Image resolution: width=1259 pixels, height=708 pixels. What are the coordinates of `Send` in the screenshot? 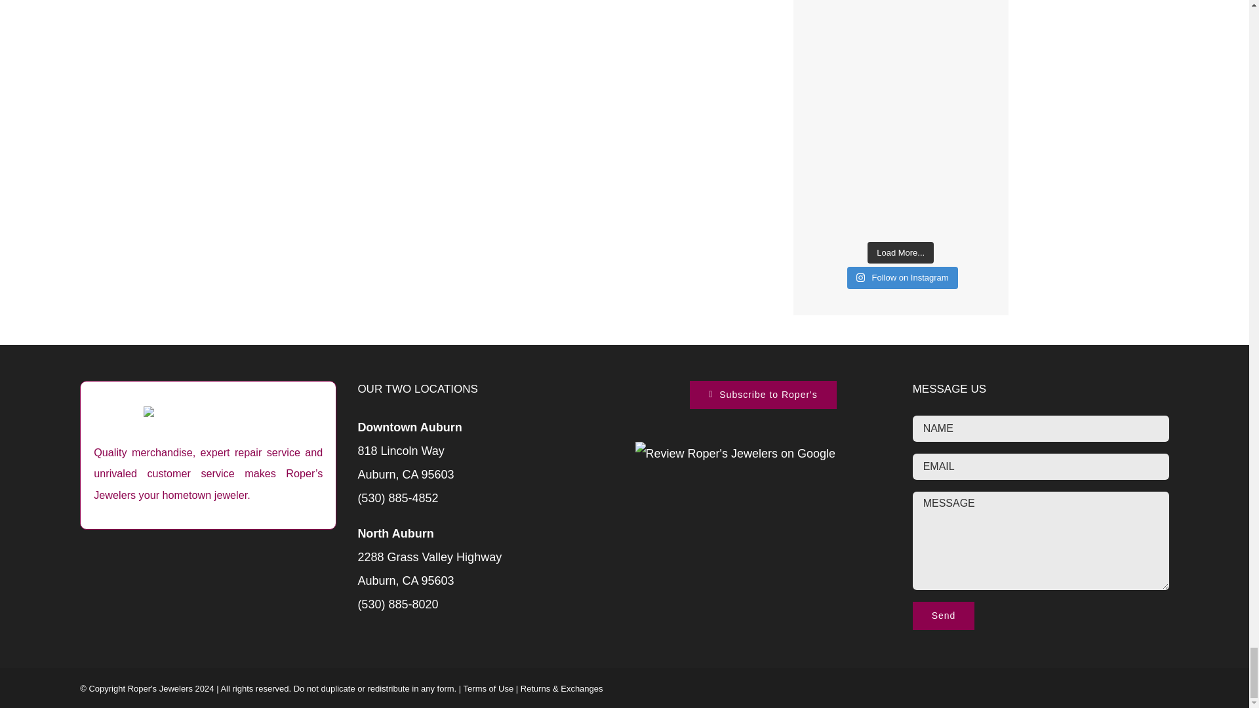 It's located at (944, 616).